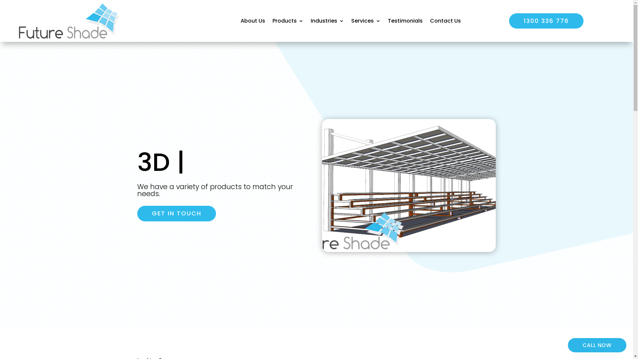 The height and width of the screenshot is (359, 638). What do you see at coordinates (597, 345) in the screenshot?
I see `CALL NOW` at bounding box center [597, 345].